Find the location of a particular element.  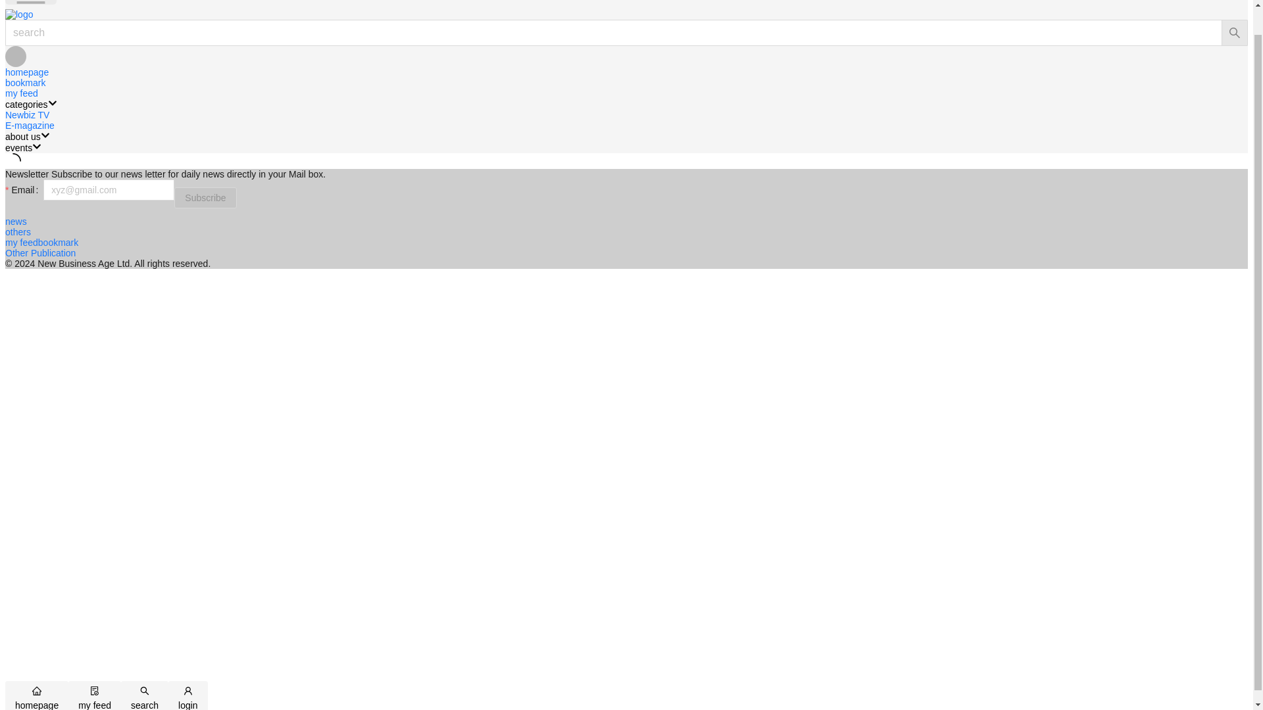

my feed is located at coordinates (21, 93).